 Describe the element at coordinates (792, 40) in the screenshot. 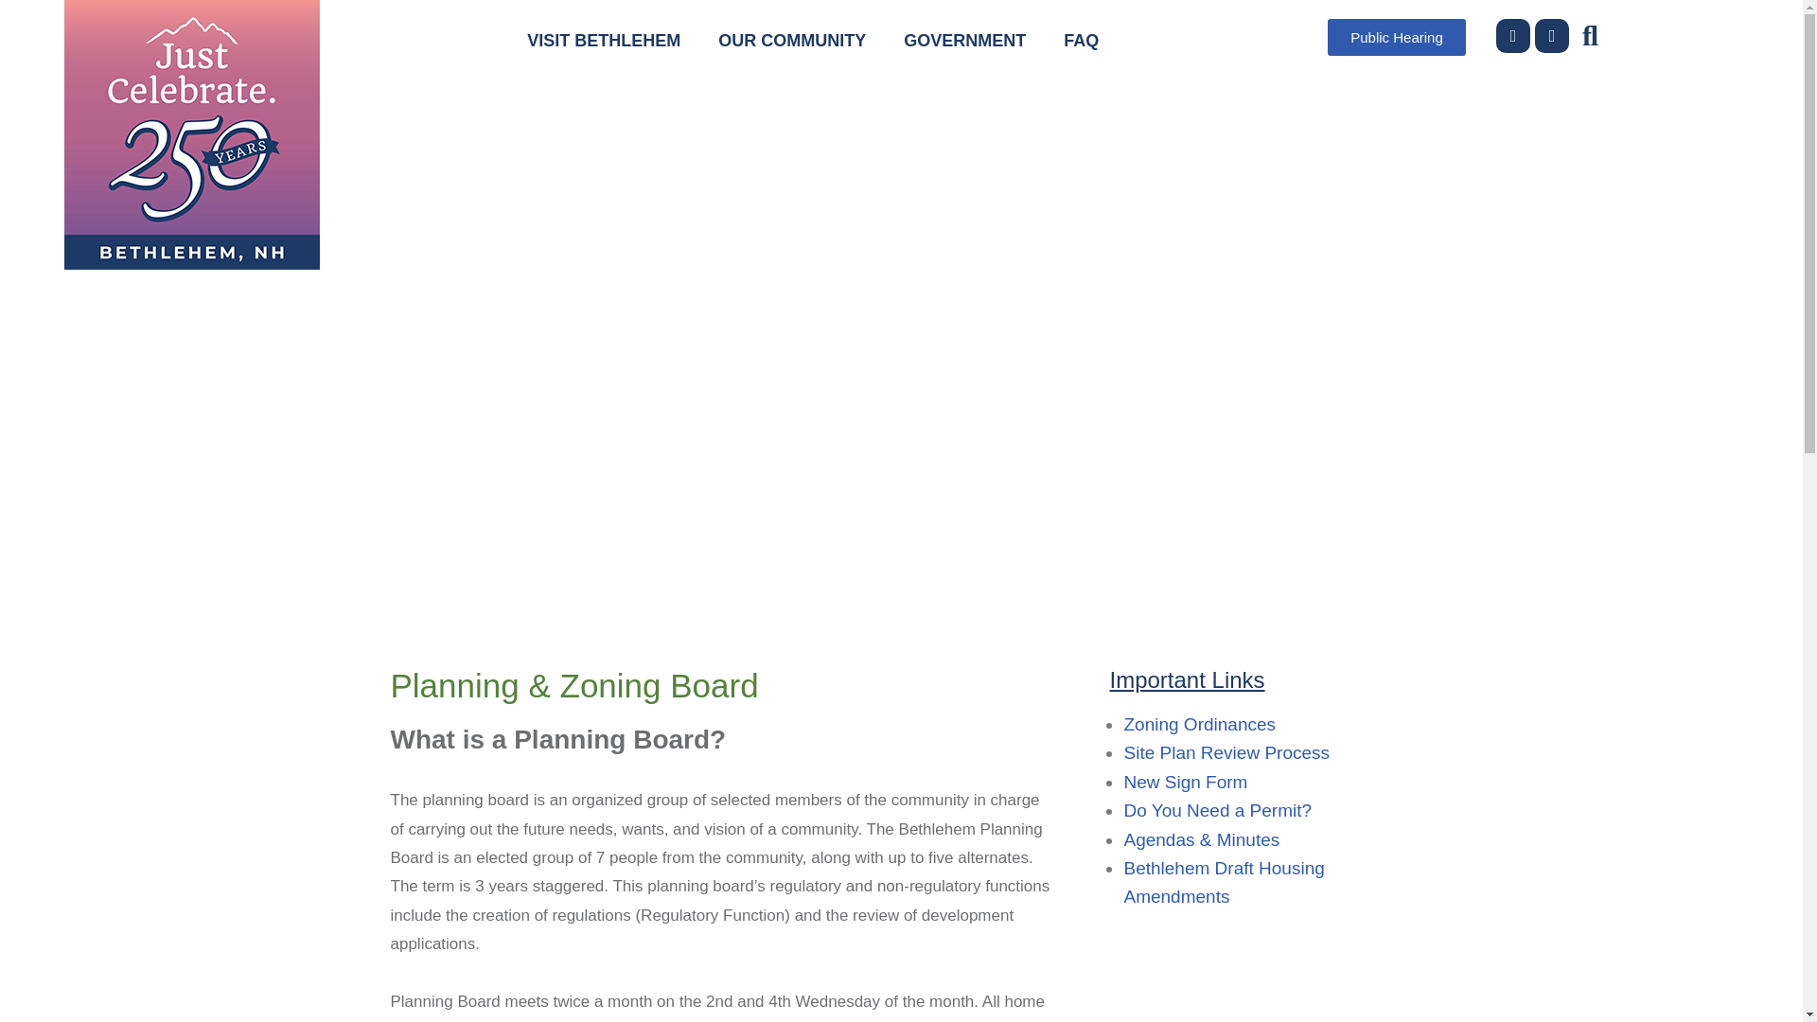

I see `OUR COMMUNITY` at that location.